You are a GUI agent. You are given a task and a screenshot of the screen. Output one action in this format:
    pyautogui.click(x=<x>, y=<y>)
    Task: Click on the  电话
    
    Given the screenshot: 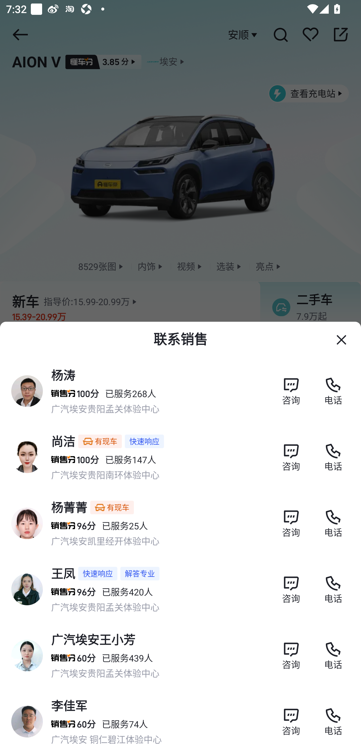 What is the action you would take?
    pyautogui.click(x=333, y=519)
    